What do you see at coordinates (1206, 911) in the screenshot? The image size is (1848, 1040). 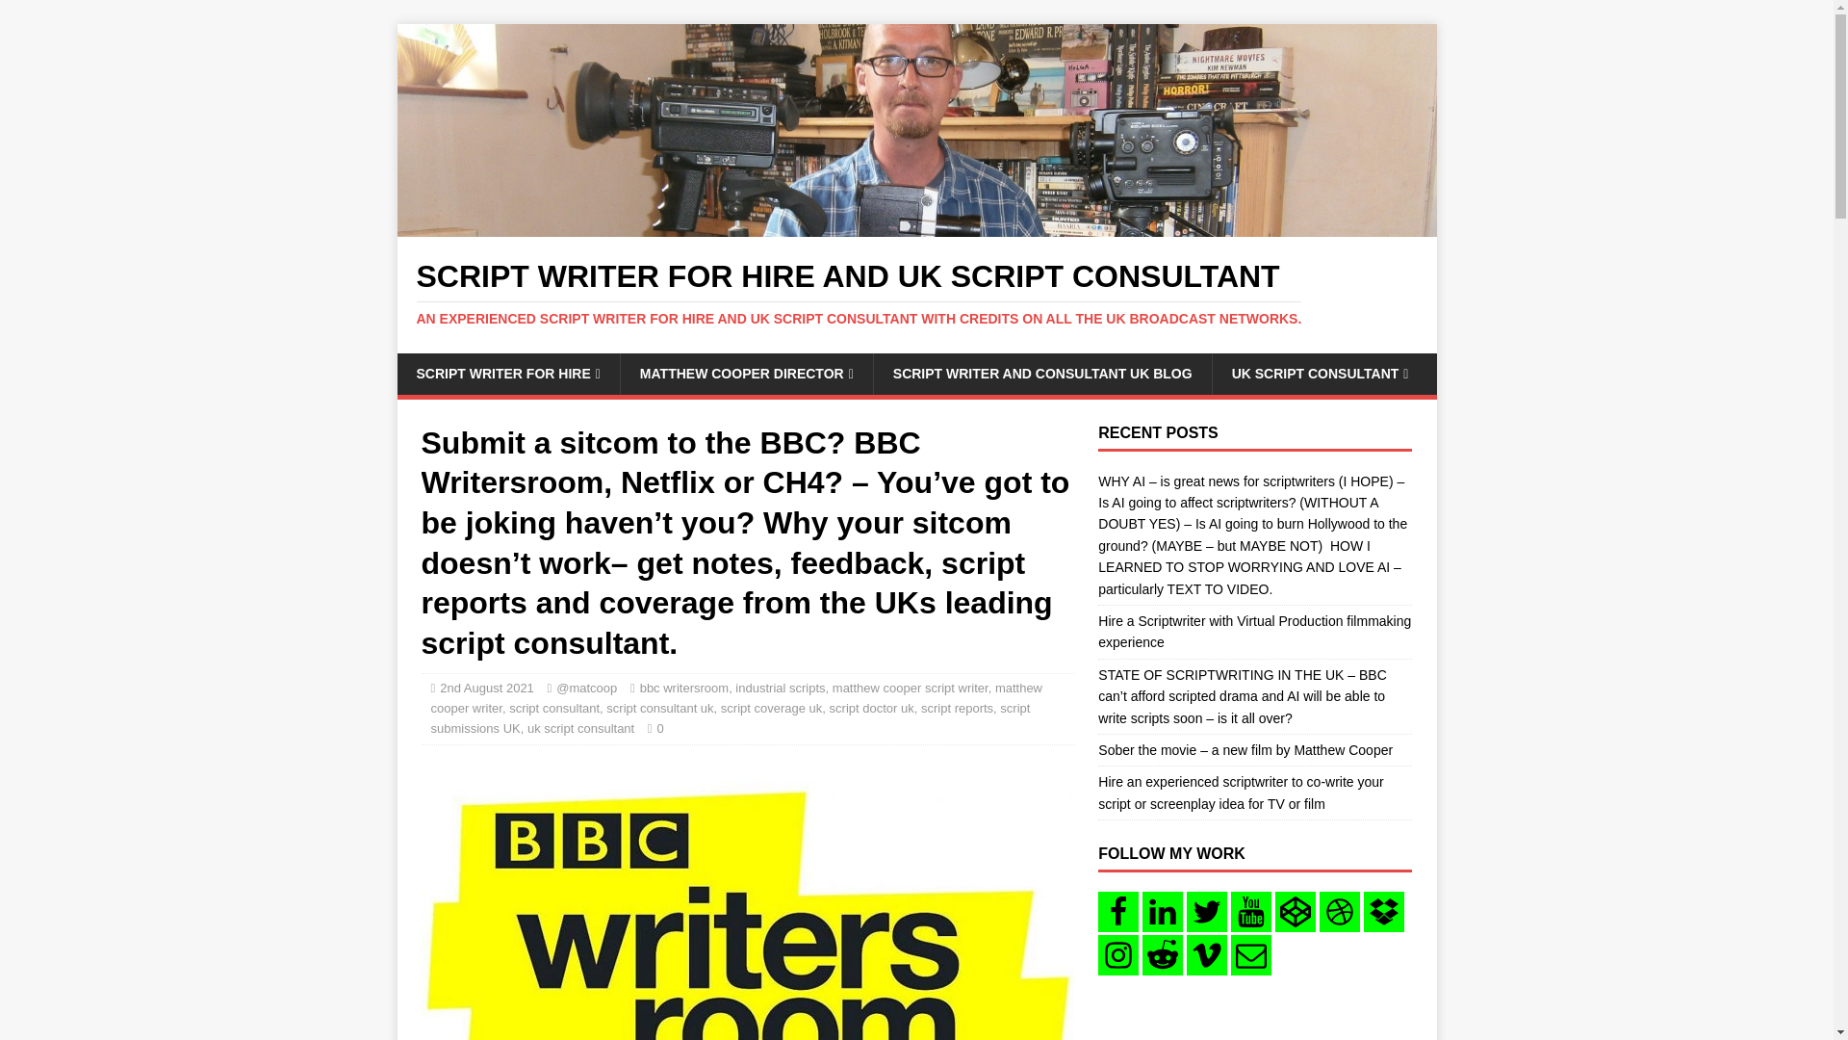 I see `Twitter` at bounding box center [1206, 911].